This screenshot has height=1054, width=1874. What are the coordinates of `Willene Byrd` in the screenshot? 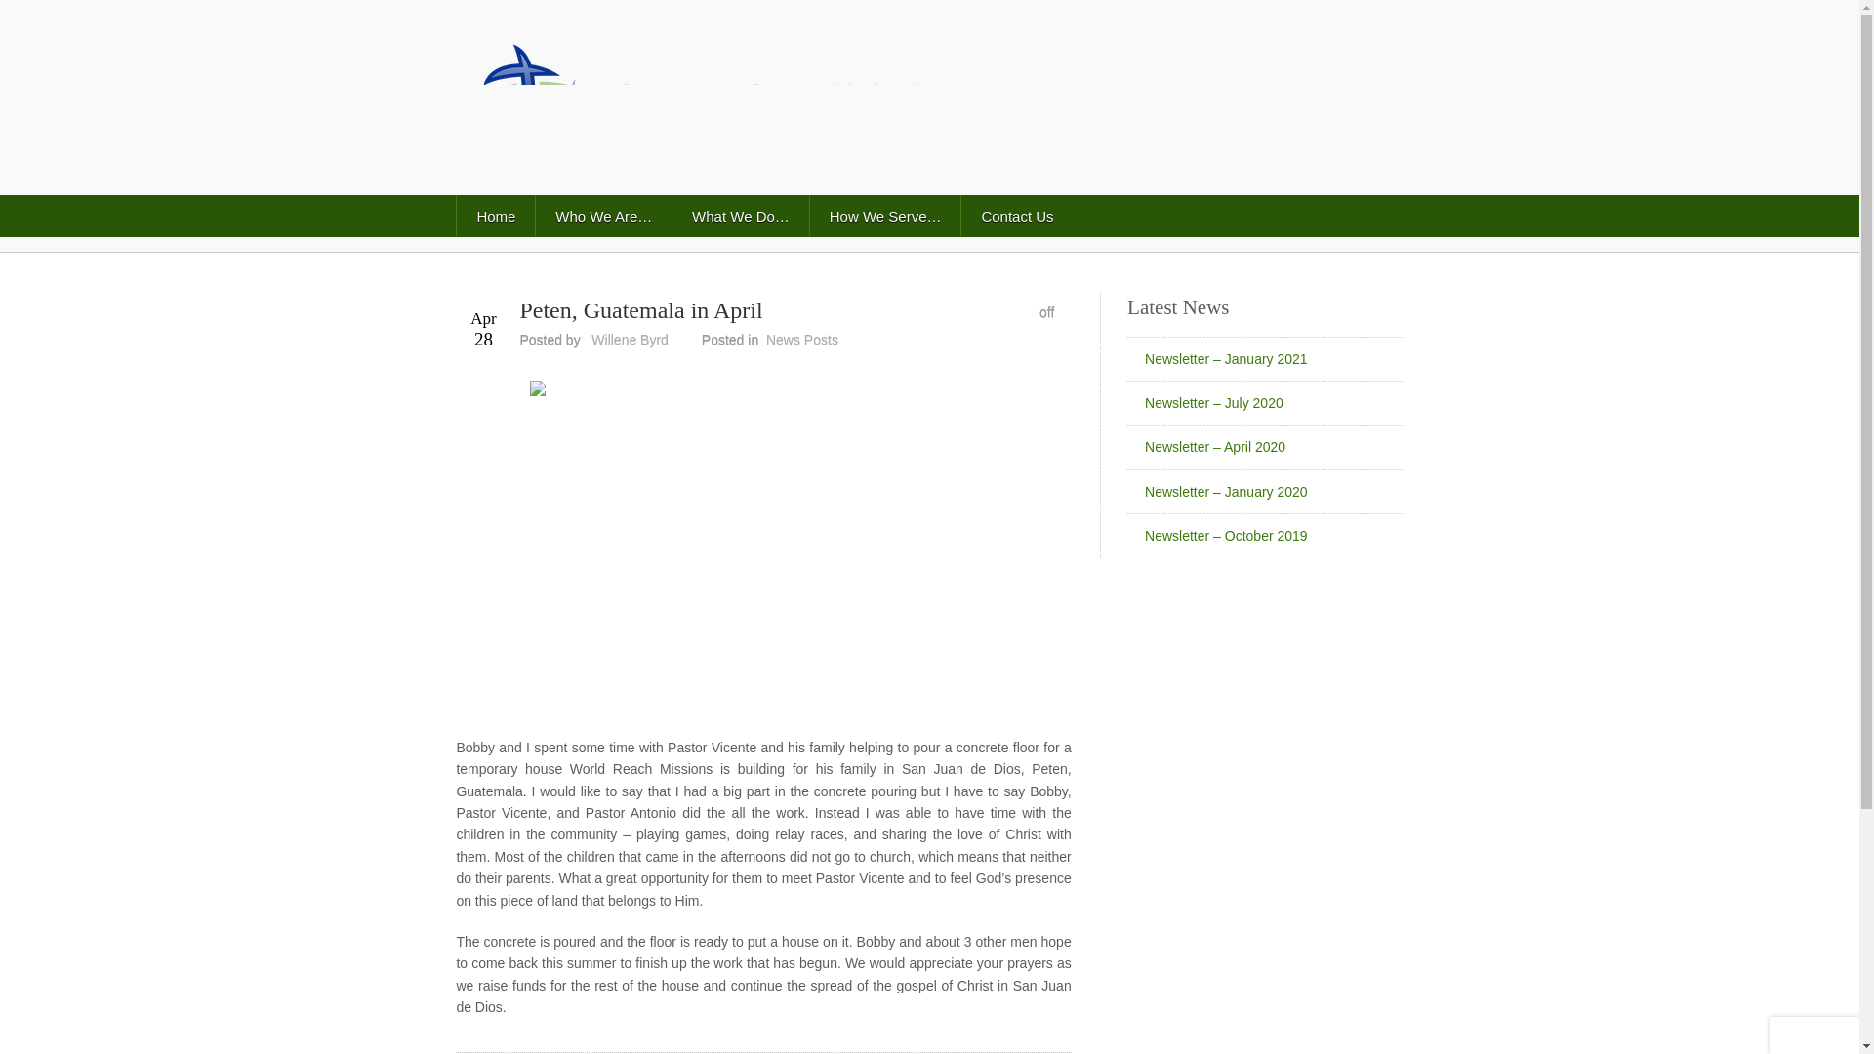 It's located at (631, 340).